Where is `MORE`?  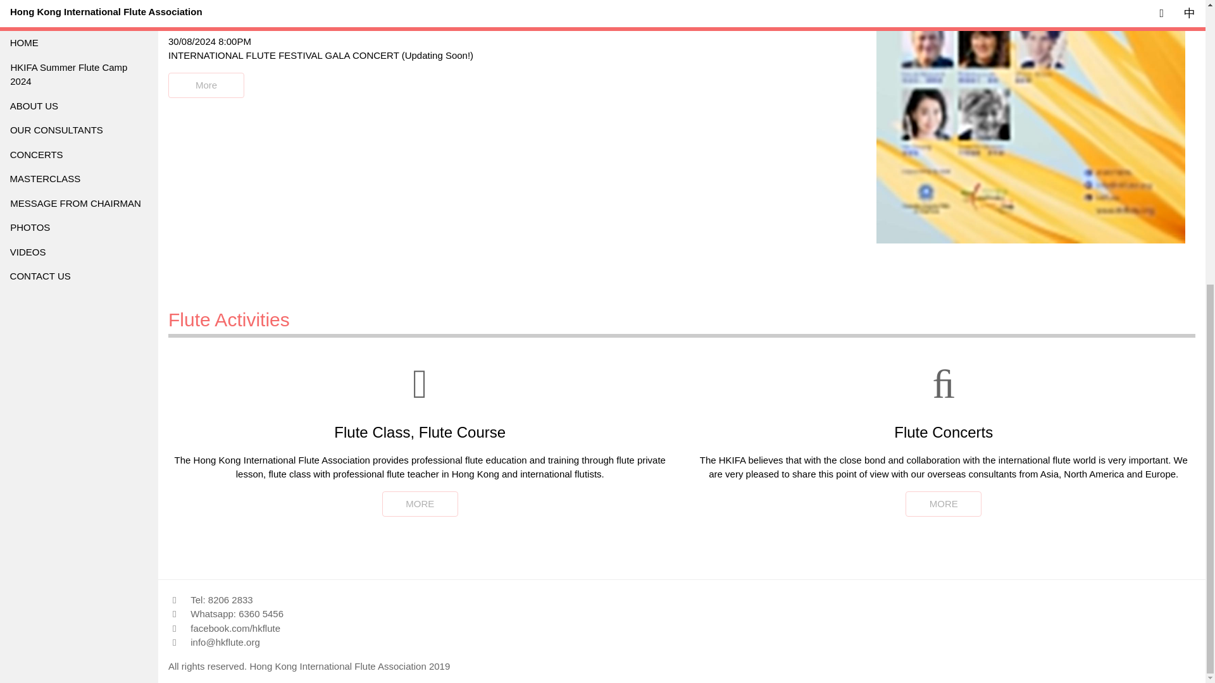 MORE is located at coordinates (943, 503).